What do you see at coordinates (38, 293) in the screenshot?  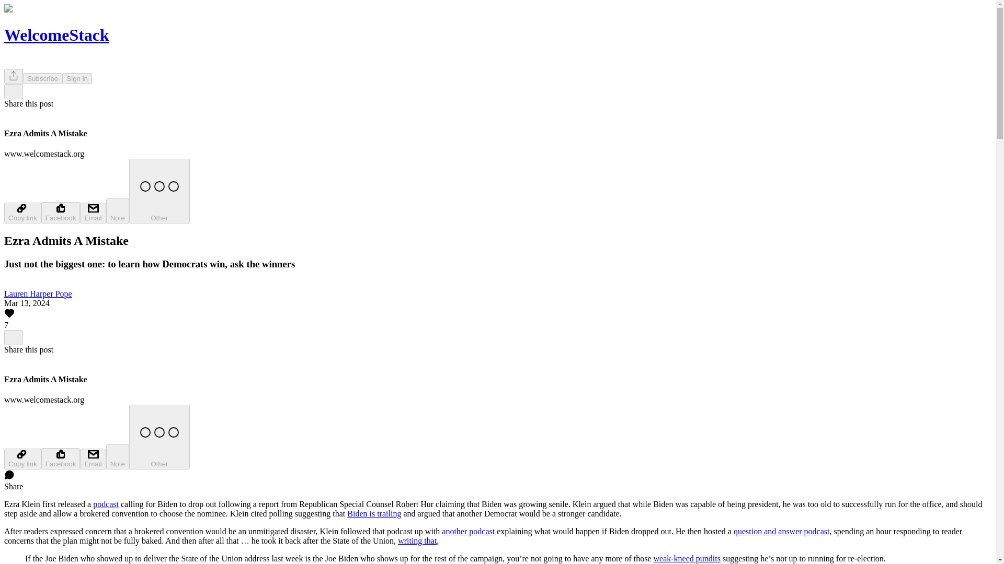 I see `Lauren Harper Pope` at bounding box center [38, 293].